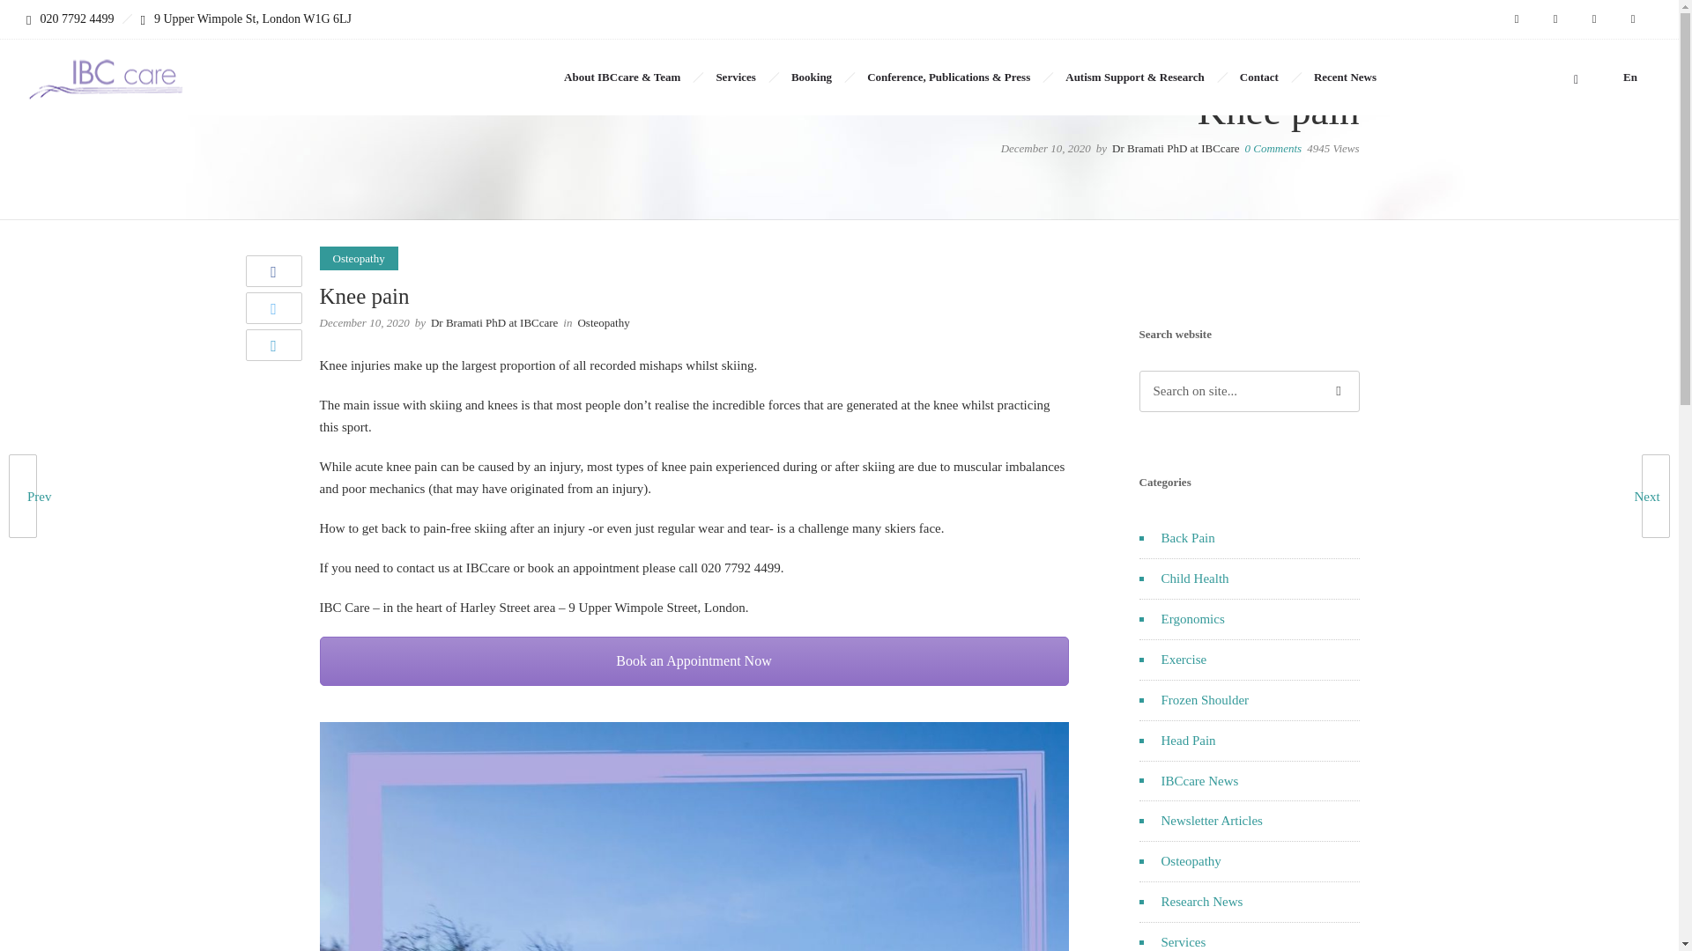 This screenshot has height=951, width=1692. I want to click on knee pain ibc care, so click(693, 837).